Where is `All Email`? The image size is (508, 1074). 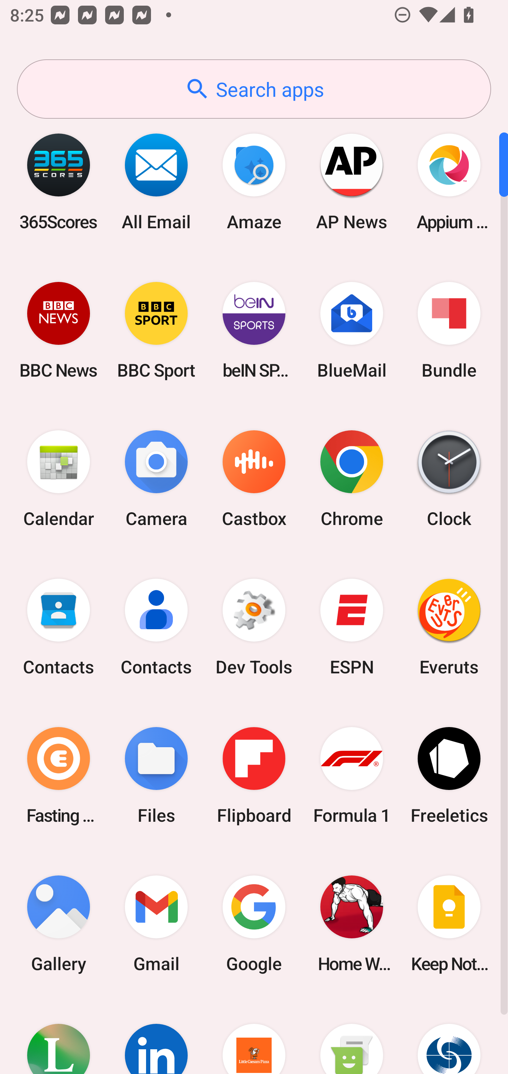 All Email is located at coordinates (156, 182).